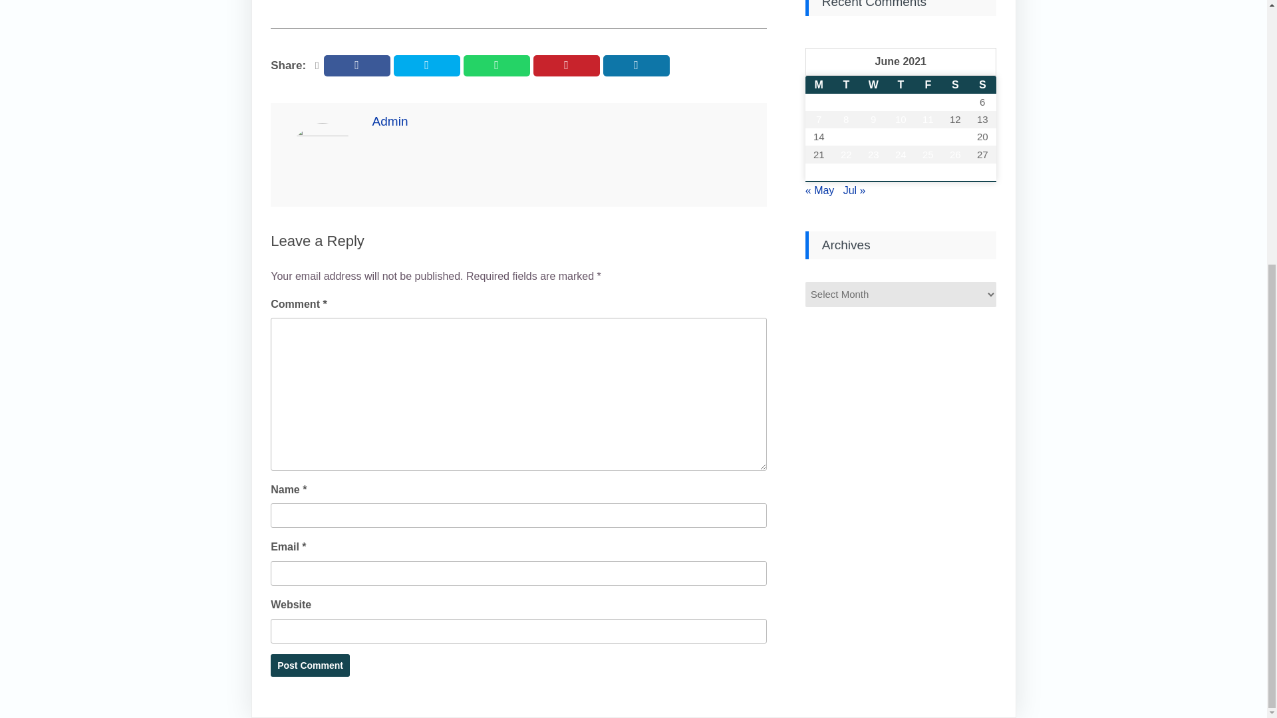 This screenshot has height=718, width=1277. What do you see at coordinates (928, 102) in the screenshot?
I see `4` at bounding box center [928, 102].